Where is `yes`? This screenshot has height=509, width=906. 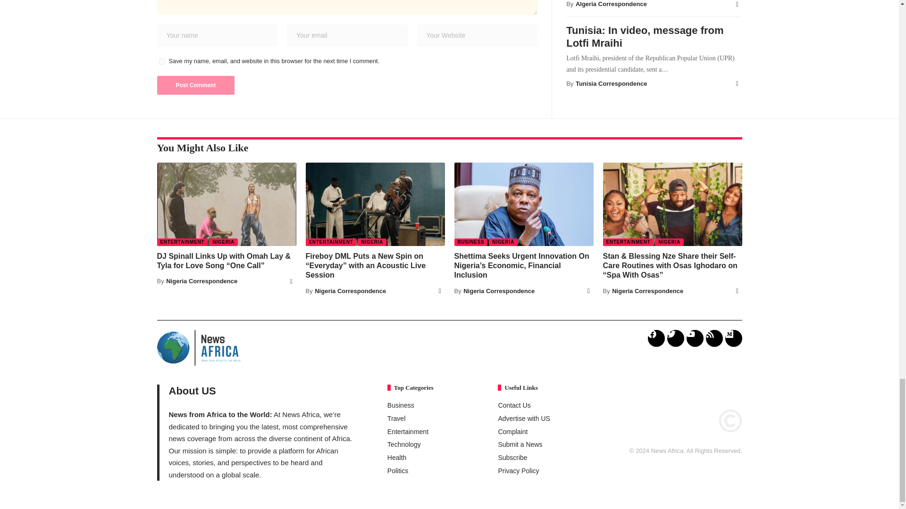 yes is located at coordinates (161, 61).